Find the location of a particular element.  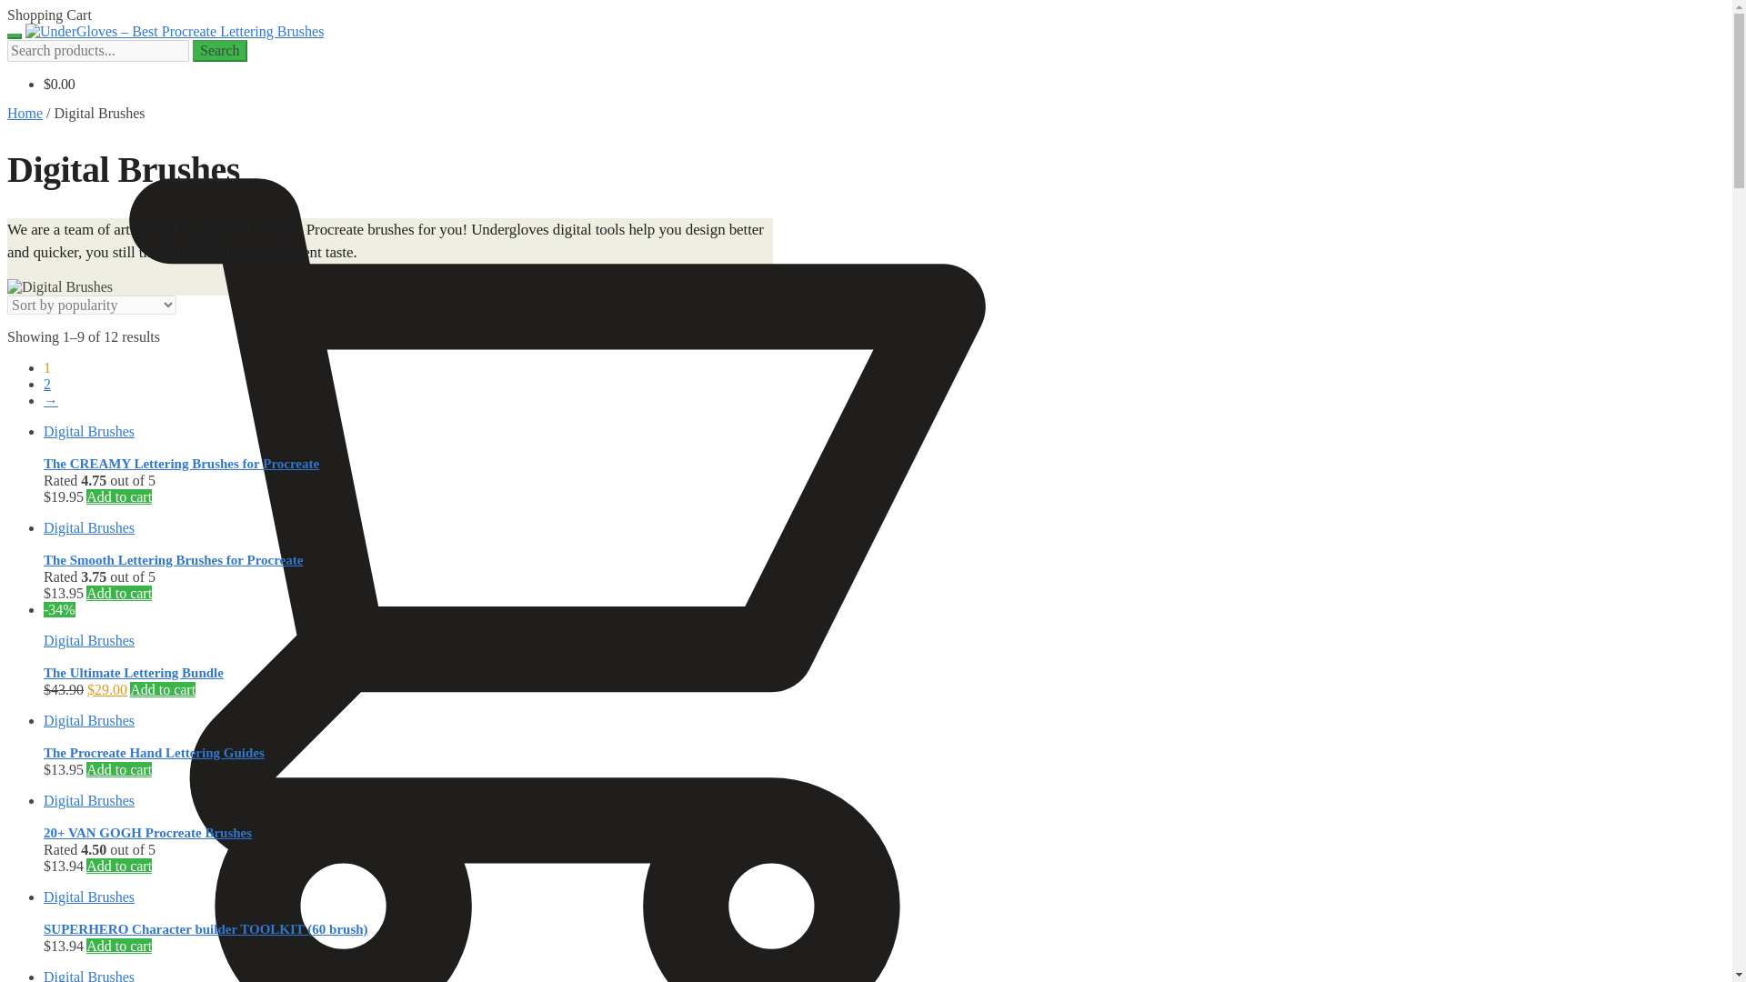

Add to cart is located at coordinates (118, 496).